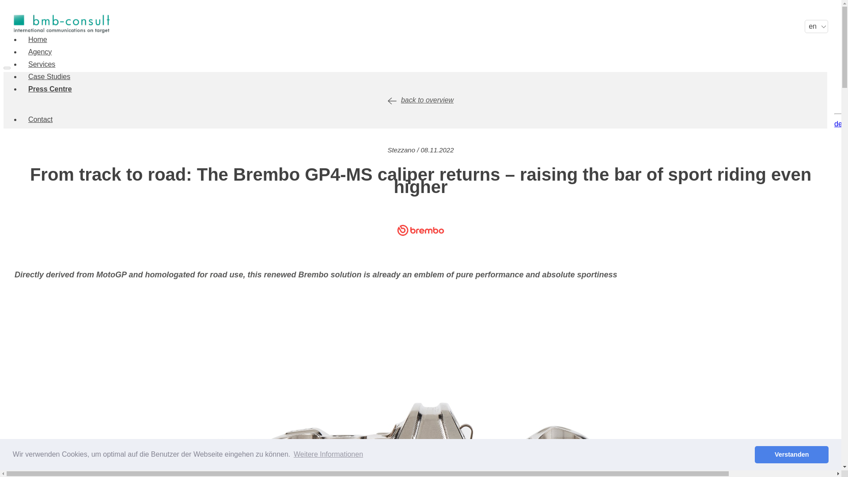  What do you see at coordinates (40, 52) in the screenshot?
I see `Agency` at bounding box center [40, 52].